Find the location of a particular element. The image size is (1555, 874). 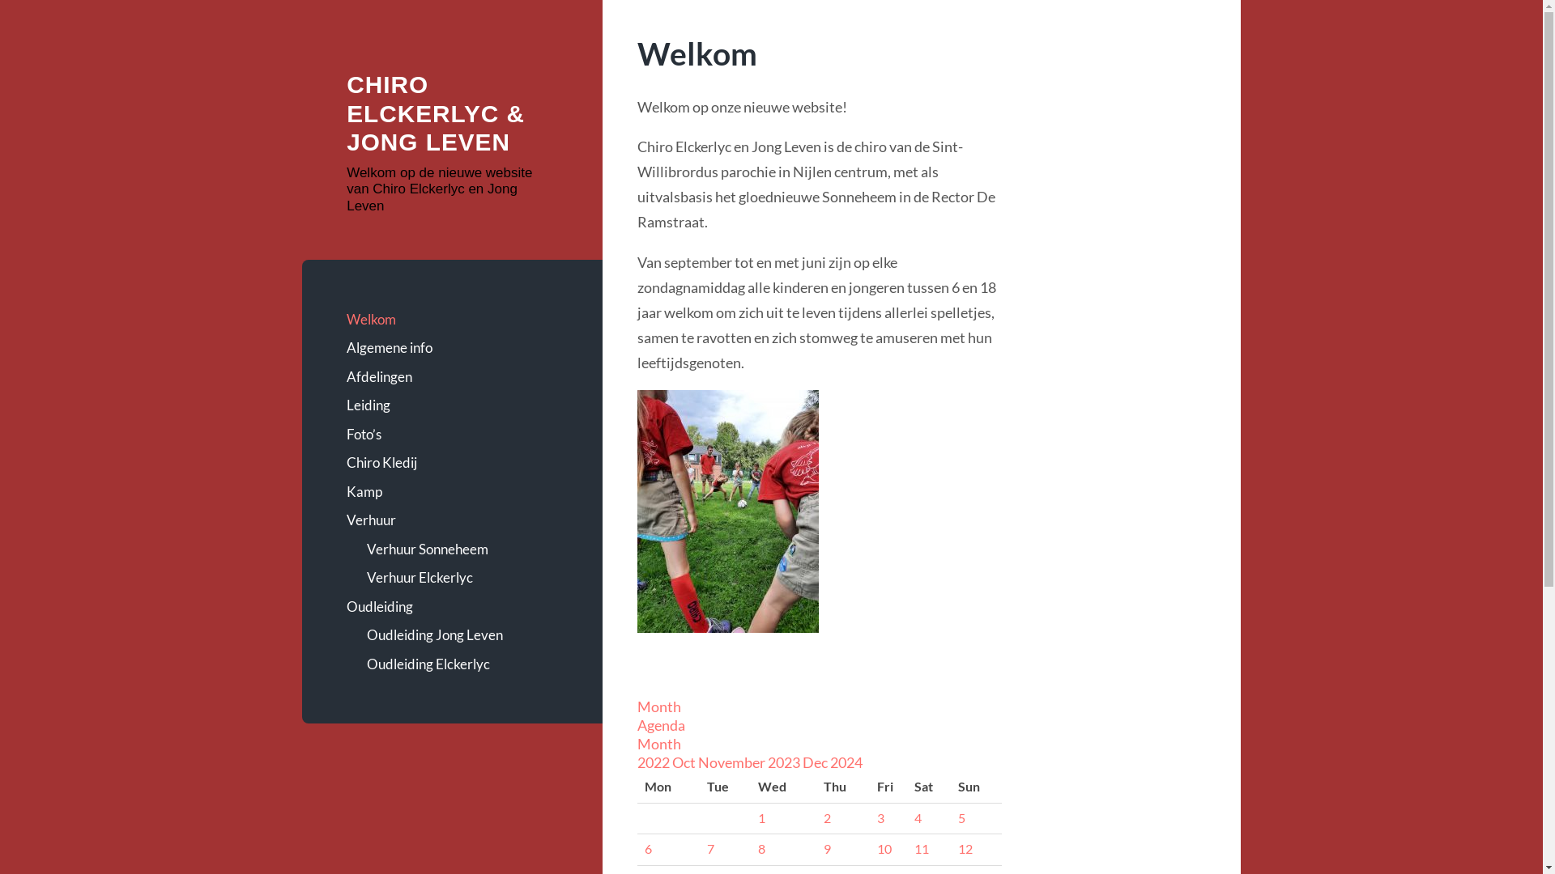

Chiro Kledij is located at coordinates (452, 463).